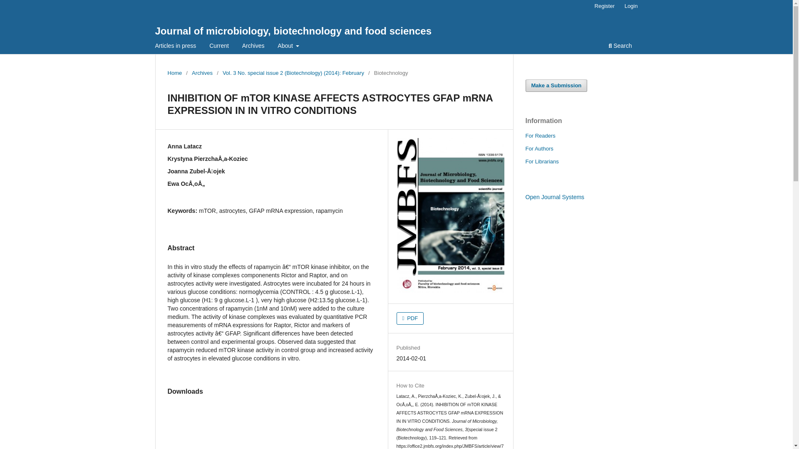 The width and height of the screenshot is (799, 449). What do you see at coordinates (202, 73) in the screenshot?
I see `Archives` at bounding box center [202, 73].